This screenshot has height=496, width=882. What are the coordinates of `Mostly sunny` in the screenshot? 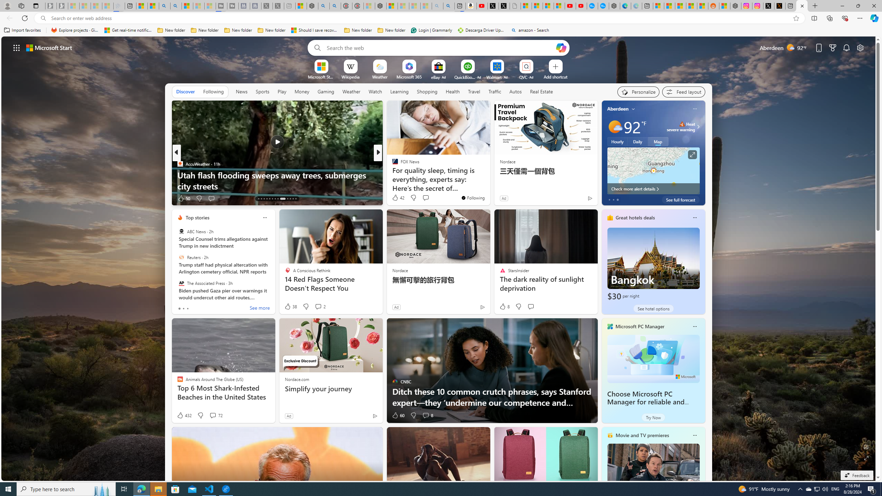 It's located at (615, 127).